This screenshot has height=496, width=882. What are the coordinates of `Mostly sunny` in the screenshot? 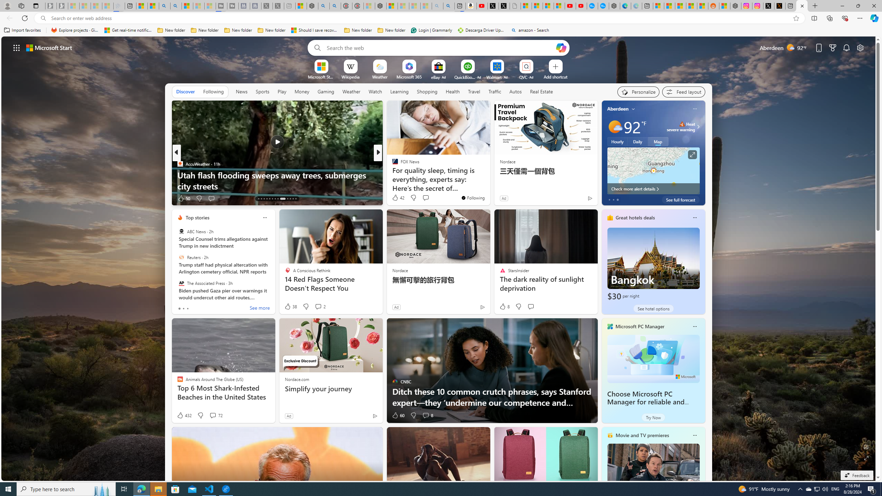 It's located at (615, 127).